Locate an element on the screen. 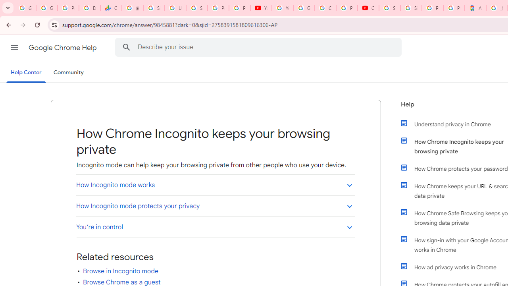 The width and height of the screenshot is (508, 286). Atour Hotel - Google hotels is located at coordinates (475, 8).